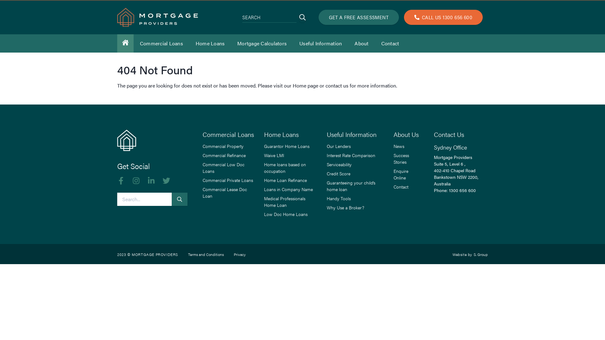 This screenshot has height=340, width=605. I want to click on Like us on Facebook, so click(121, 182).